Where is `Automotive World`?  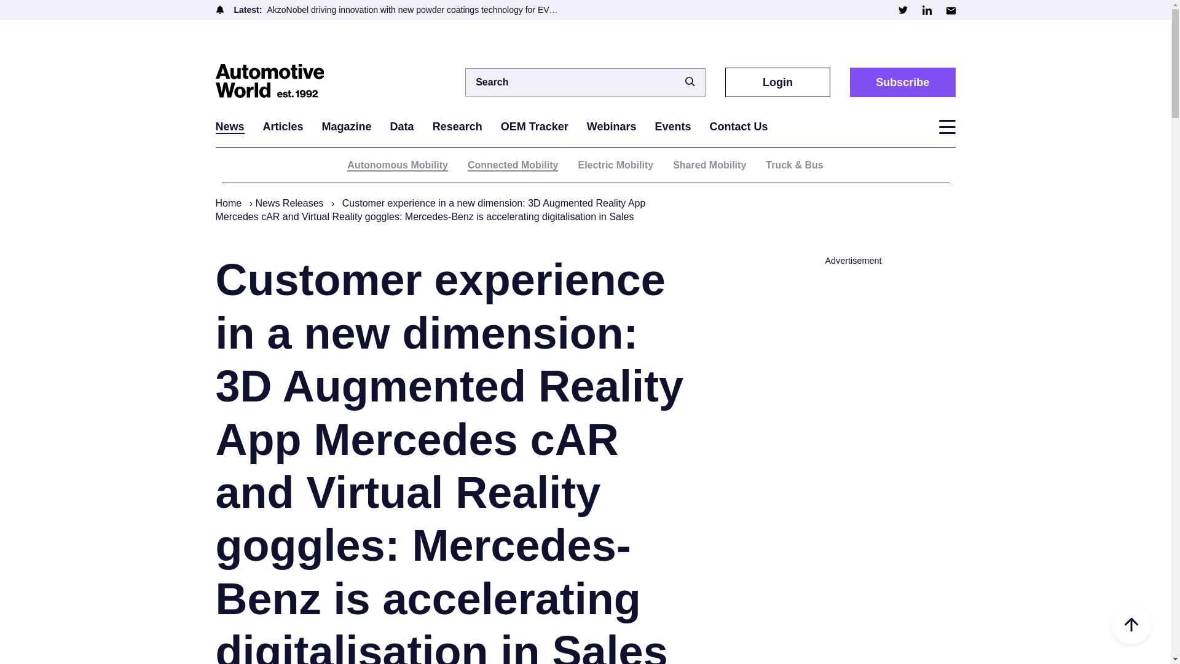 Automotive World is located at coordinates (276, 82).